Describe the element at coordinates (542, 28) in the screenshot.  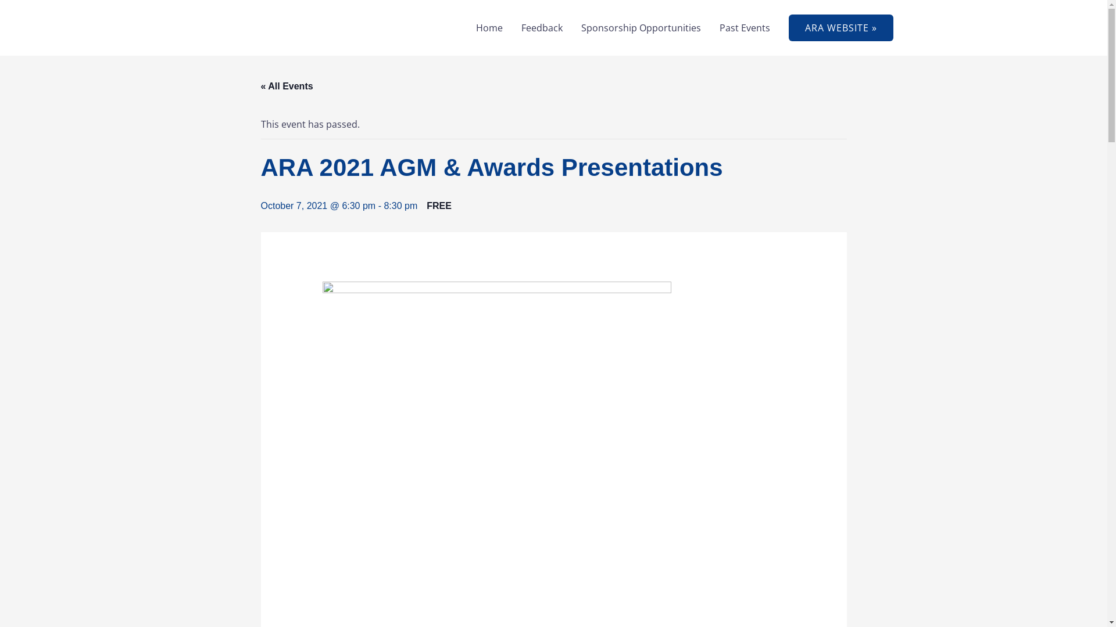
I see `Feedback` at that location.